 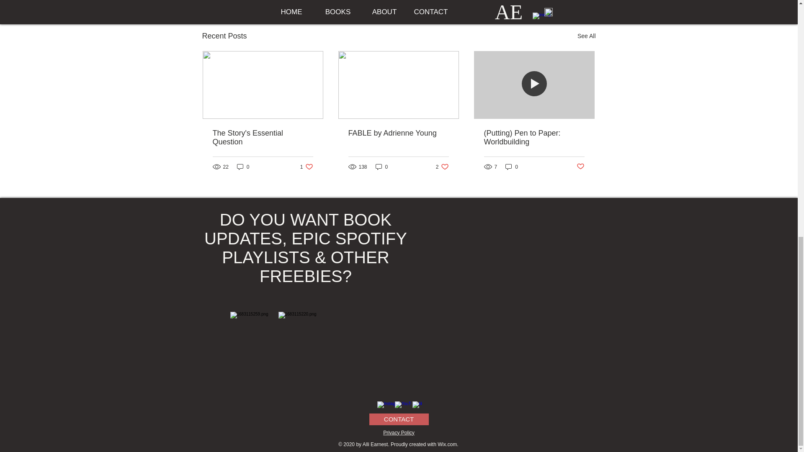 I want to click on 0, so click(x=512, y=167).